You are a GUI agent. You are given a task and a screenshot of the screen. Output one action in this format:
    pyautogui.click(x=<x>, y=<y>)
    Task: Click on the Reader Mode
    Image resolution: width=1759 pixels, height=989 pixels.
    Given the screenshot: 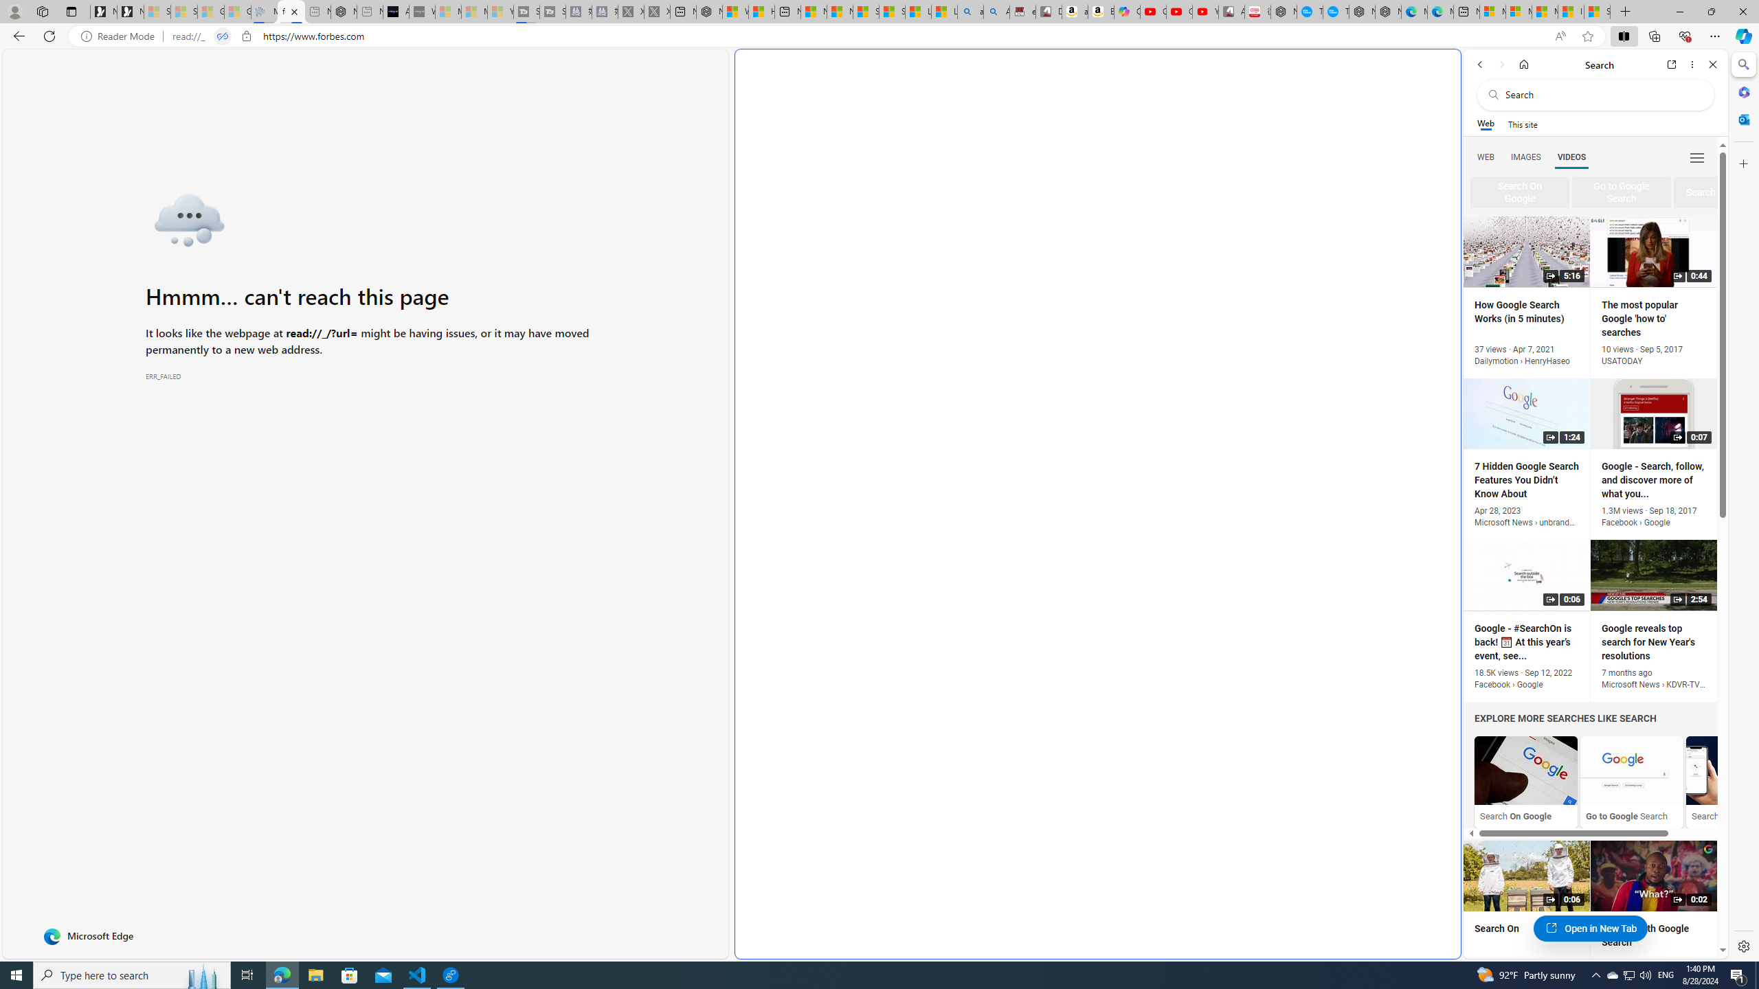 What is the action you would take?
    pyautogui.click(x=121, y=36)
    